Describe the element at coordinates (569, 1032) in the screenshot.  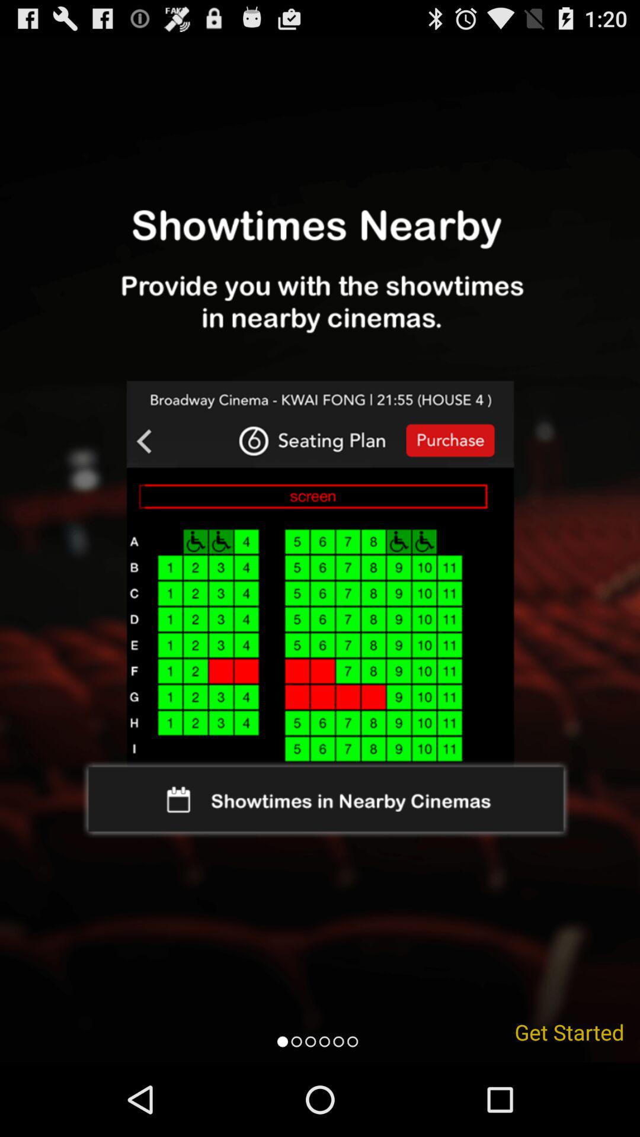
I see `swipe until get started icon` at that location.